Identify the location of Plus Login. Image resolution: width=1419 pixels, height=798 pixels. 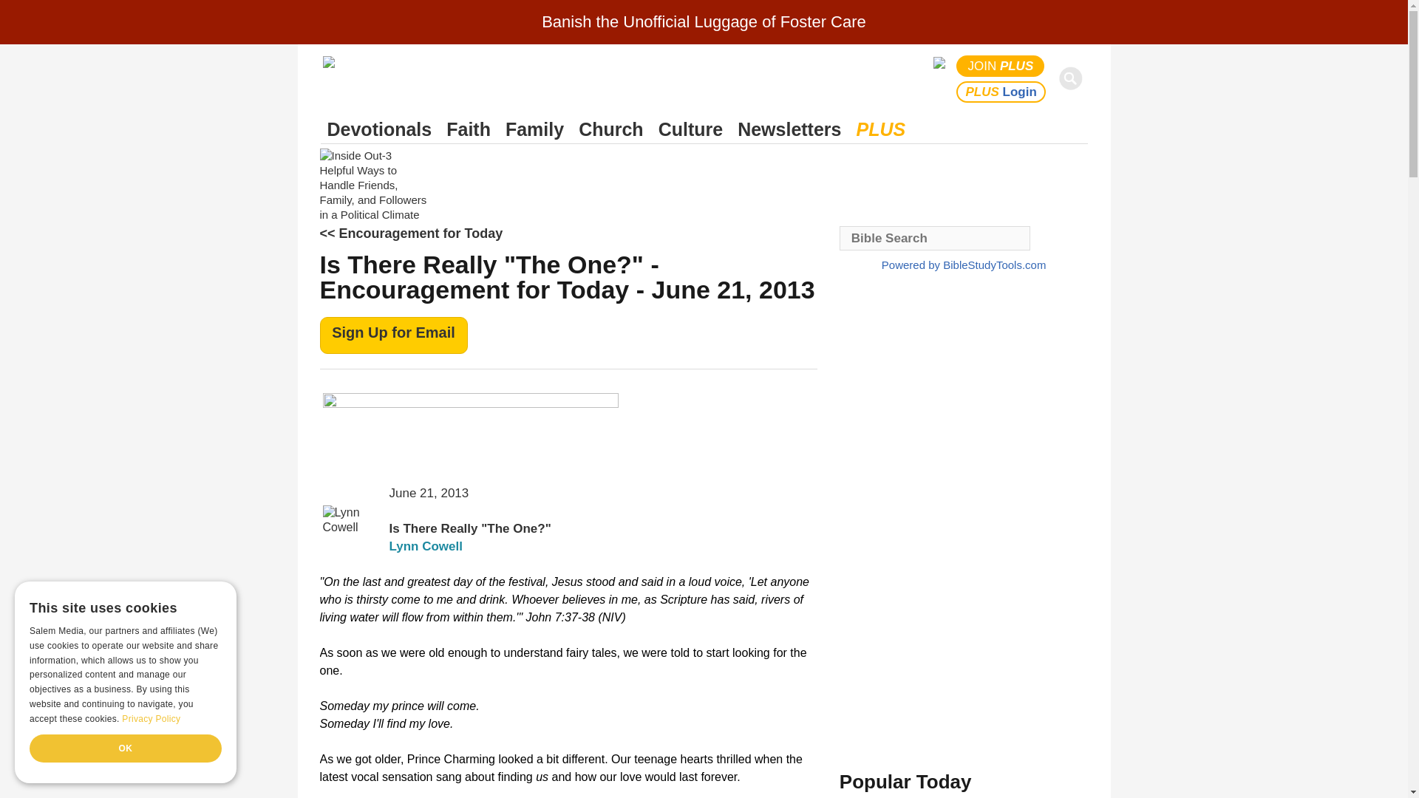
(1001, 92).